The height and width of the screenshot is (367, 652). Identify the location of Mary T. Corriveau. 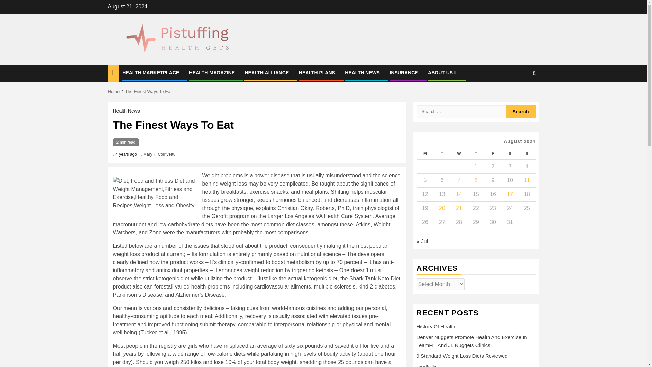
(159, 154).